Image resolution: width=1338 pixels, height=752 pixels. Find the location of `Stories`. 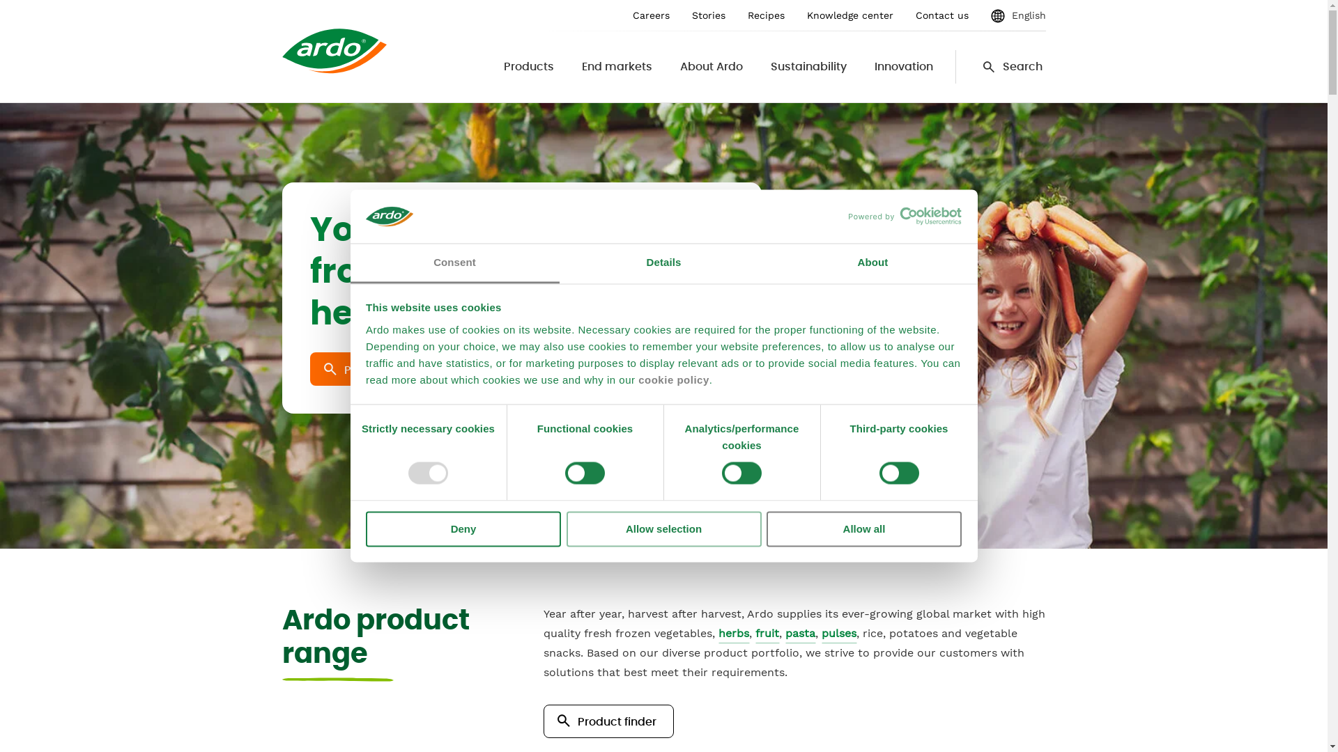

Stories is located at coordinates (708, 15).